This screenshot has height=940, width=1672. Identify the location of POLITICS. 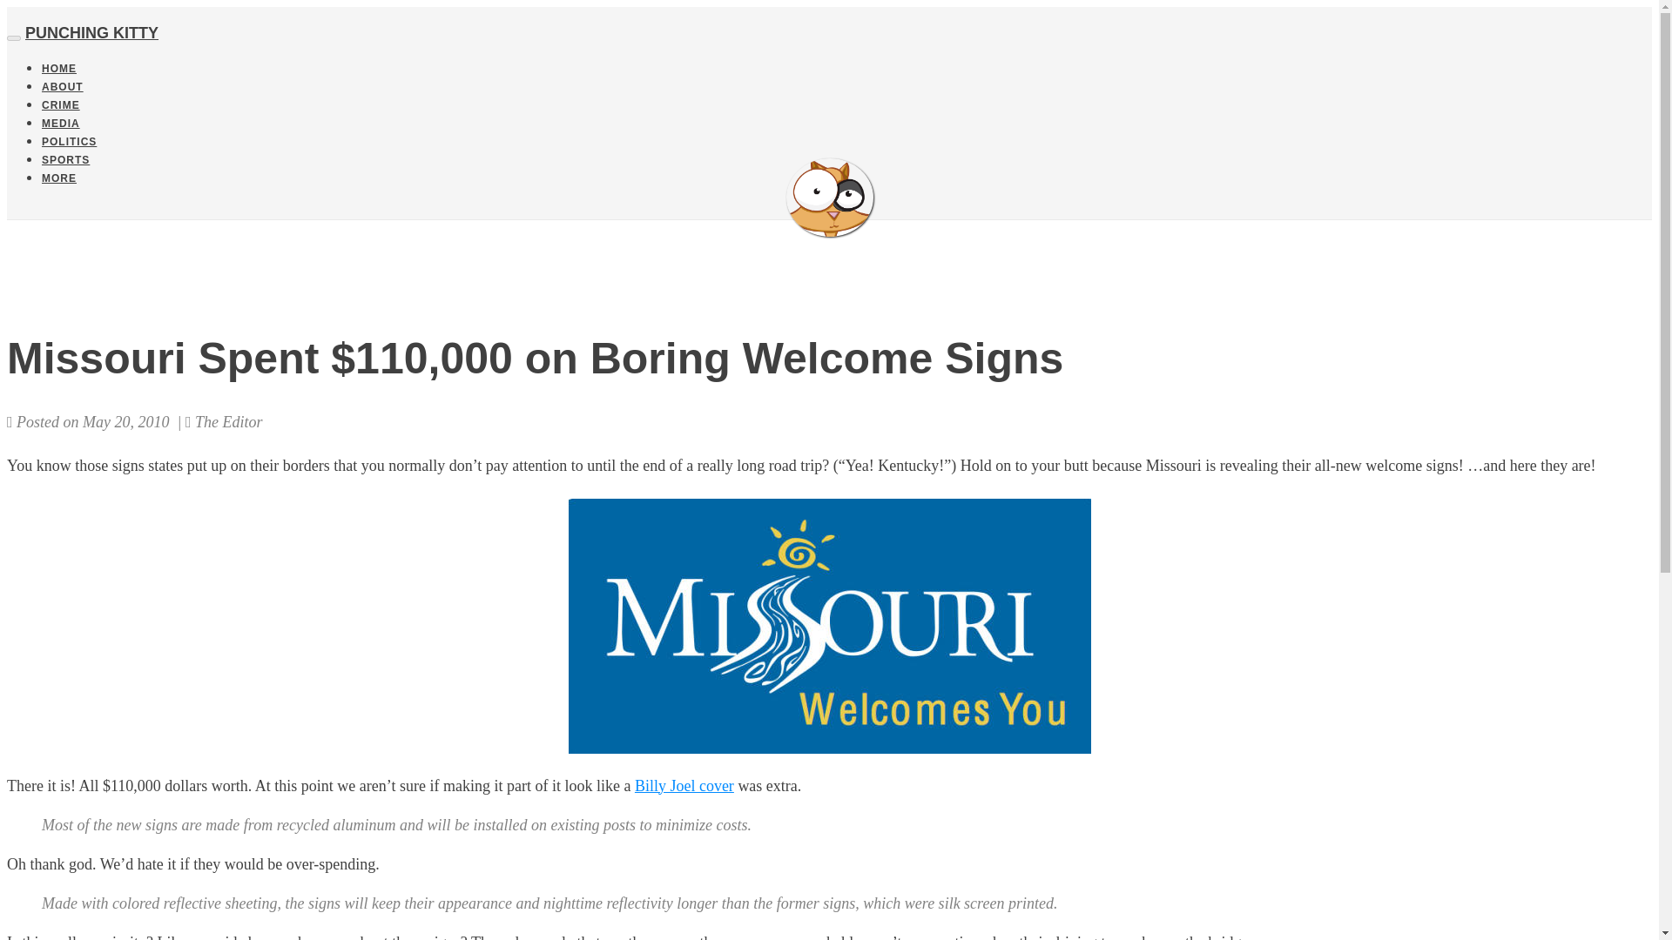
(70, 141).